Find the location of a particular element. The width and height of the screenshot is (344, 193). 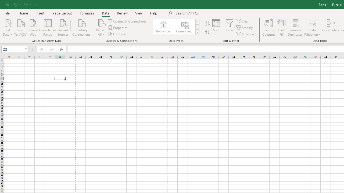

Recent Sources is located at coordinates (63, 27).